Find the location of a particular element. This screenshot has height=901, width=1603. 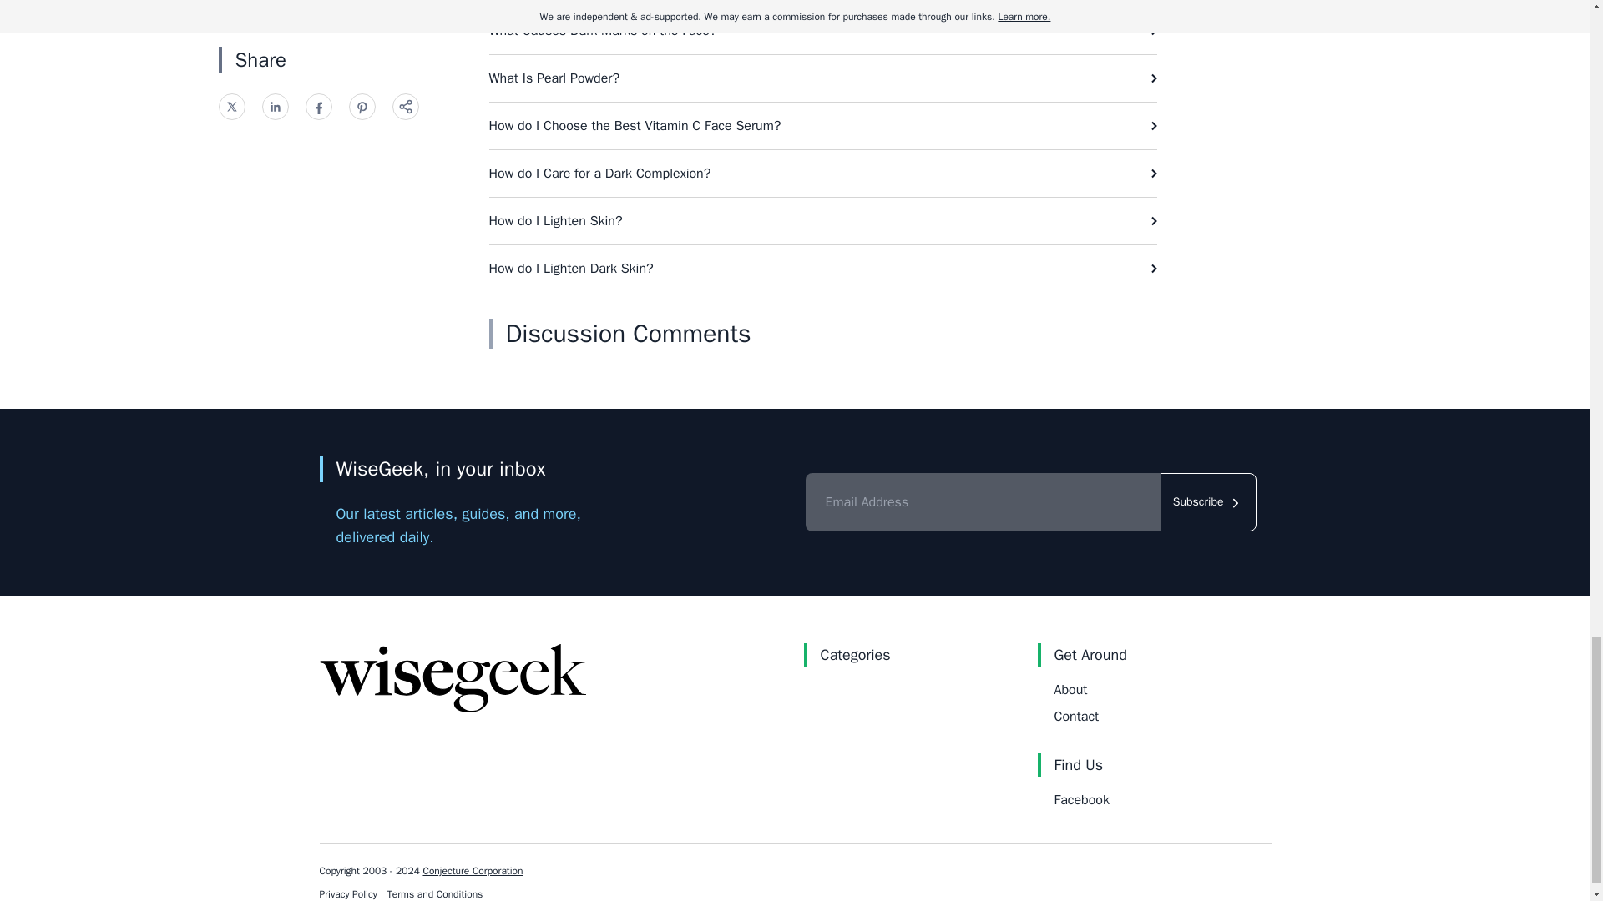

How do I Lighten Skin? is located at coordinates (823, 220).